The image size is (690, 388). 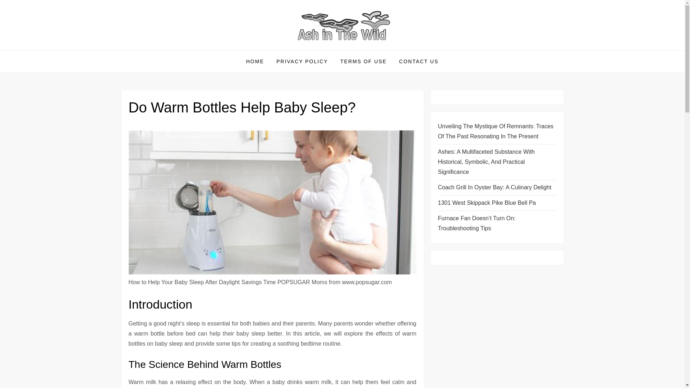 I want to click on TERMS OF USE, so click(x=363, y=61).